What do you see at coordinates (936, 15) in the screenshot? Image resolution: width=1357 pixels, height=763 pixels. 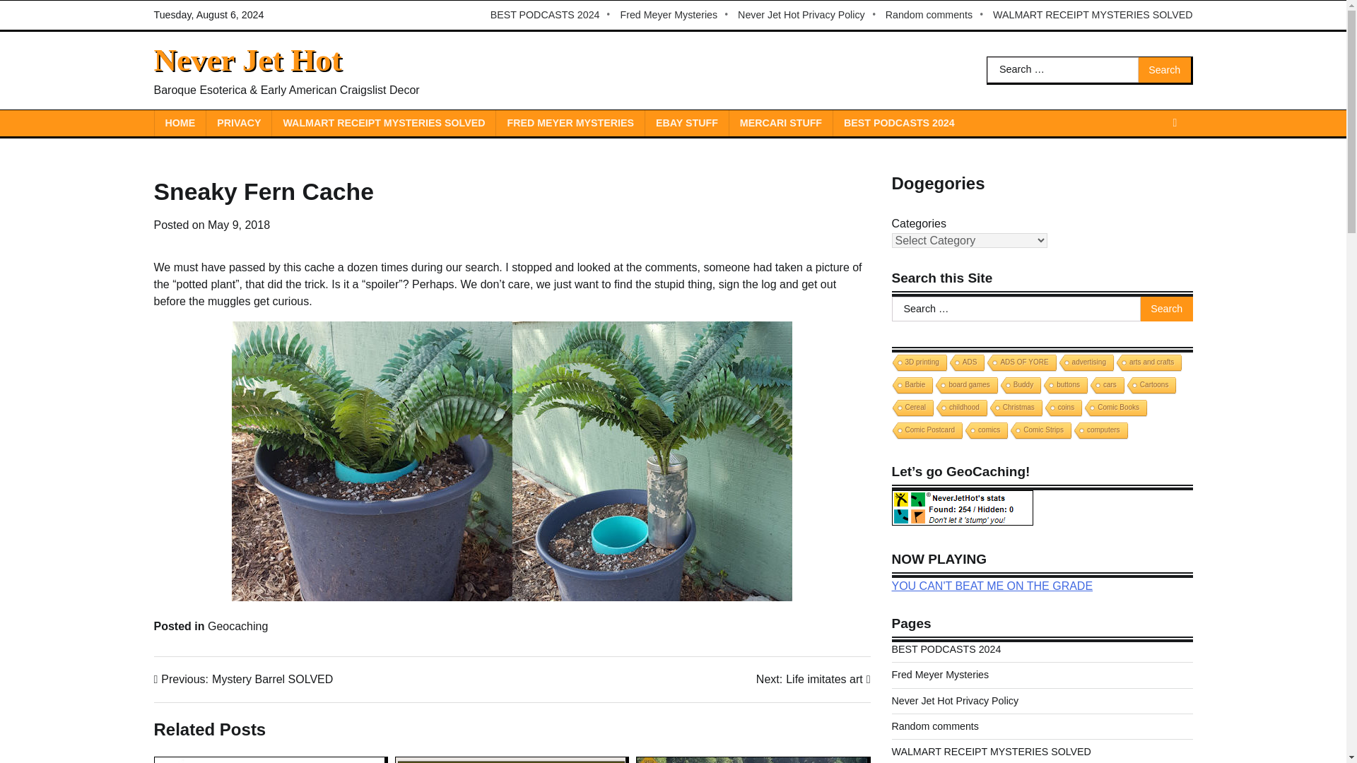 I see `Random comments` at bounding box center [936, 15].